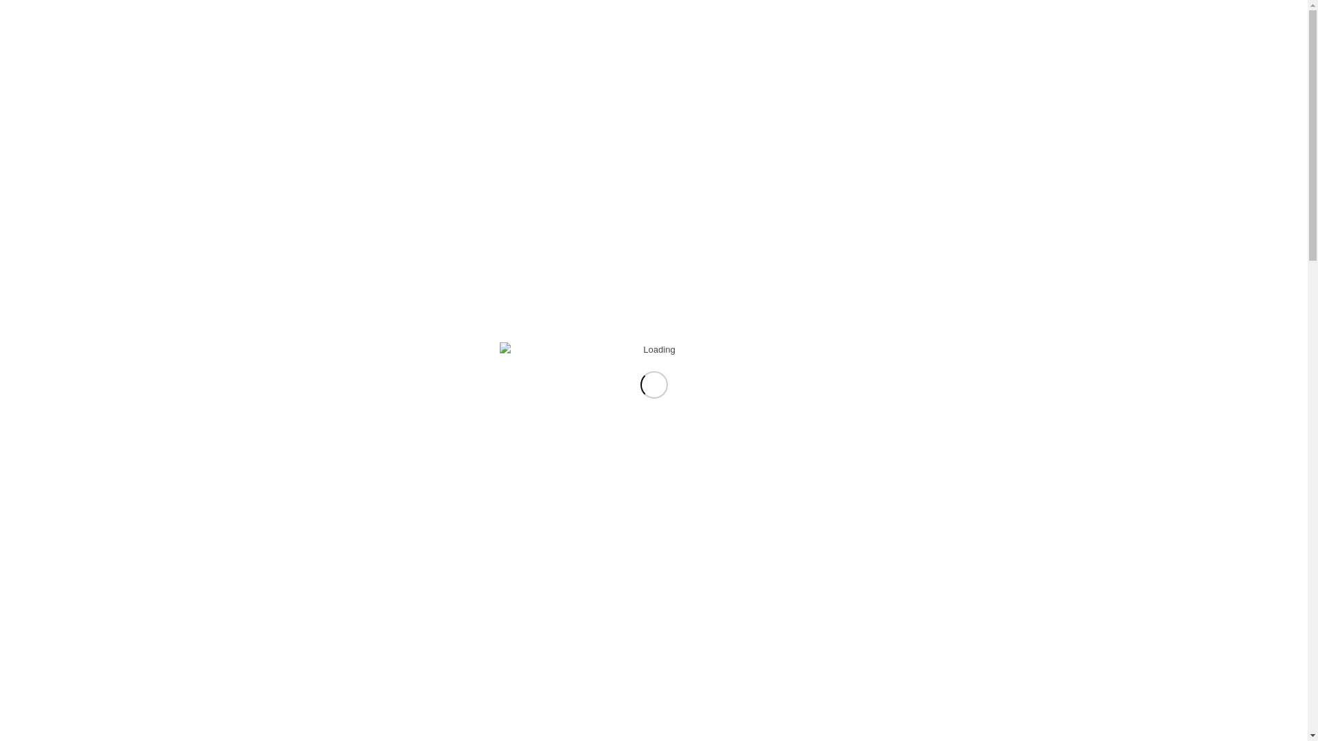  Describe the element at coordinates (37, 247) in the screenshot. I see `Lift-service` at that location.